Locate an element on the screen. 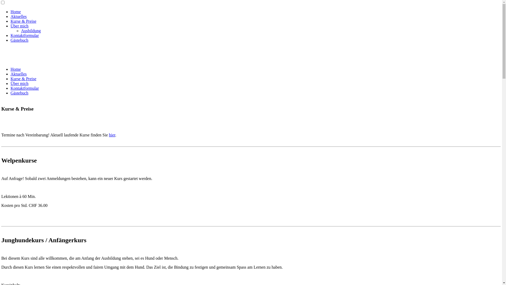 This screenshot has height=285, width=506. hier is located at coordinates (112, 135).